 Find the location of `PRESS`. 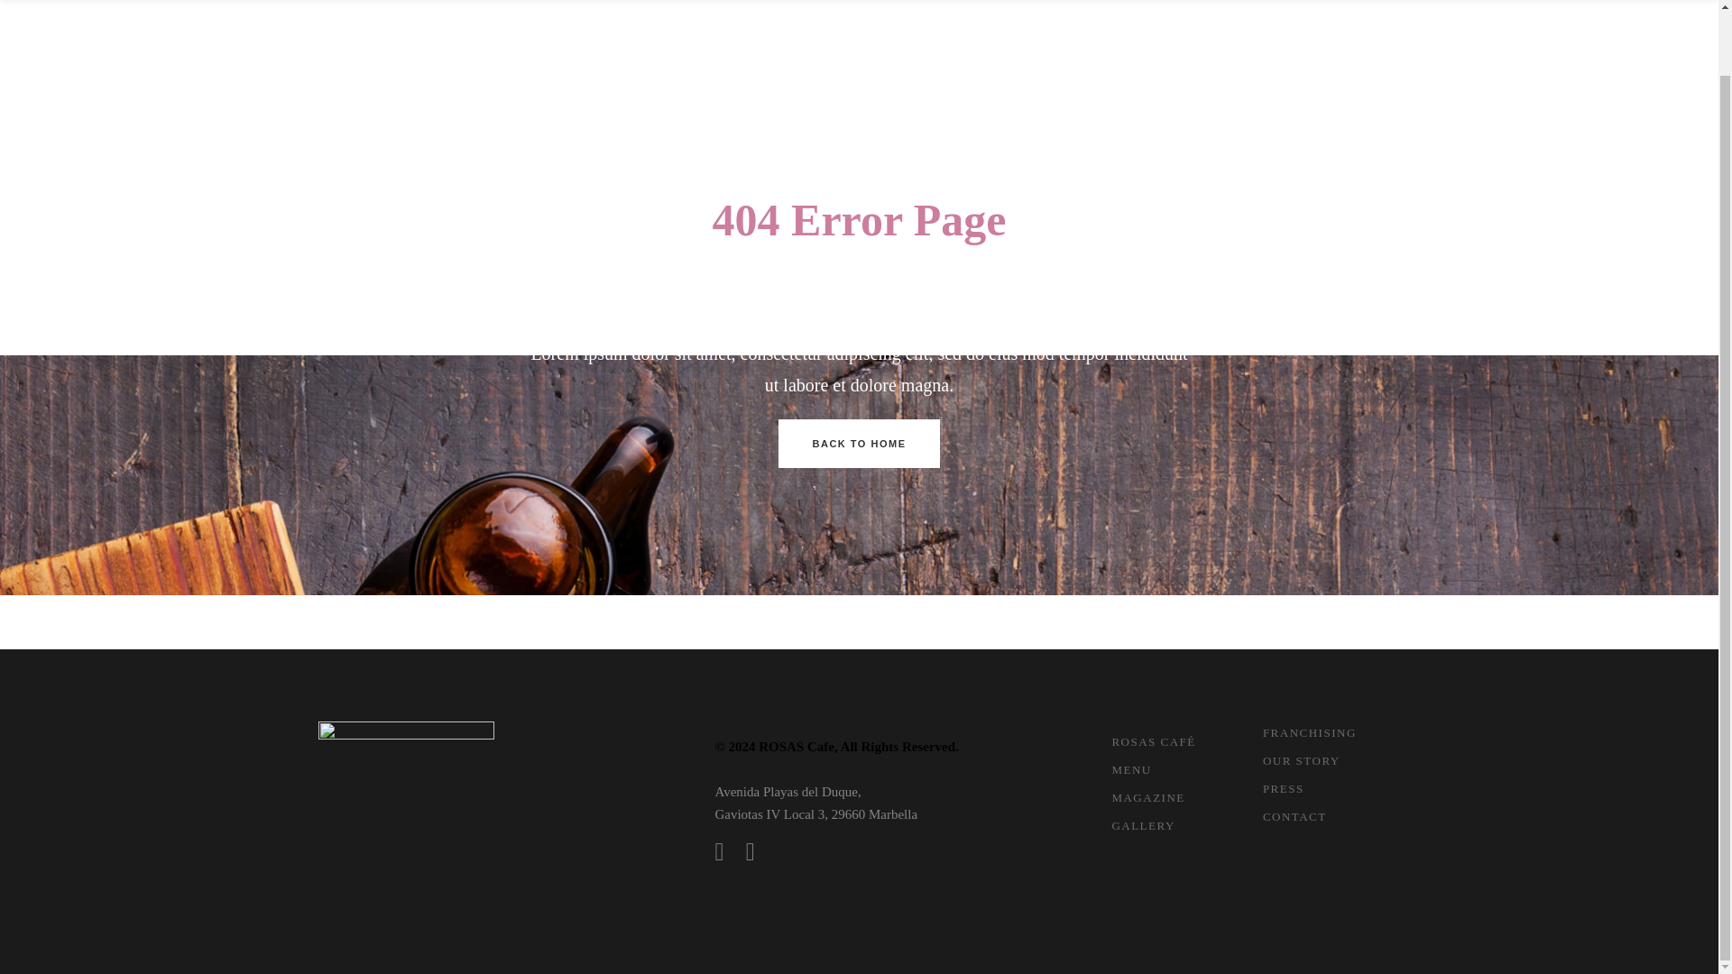

PRESS is located at coordinates (1366, 13).